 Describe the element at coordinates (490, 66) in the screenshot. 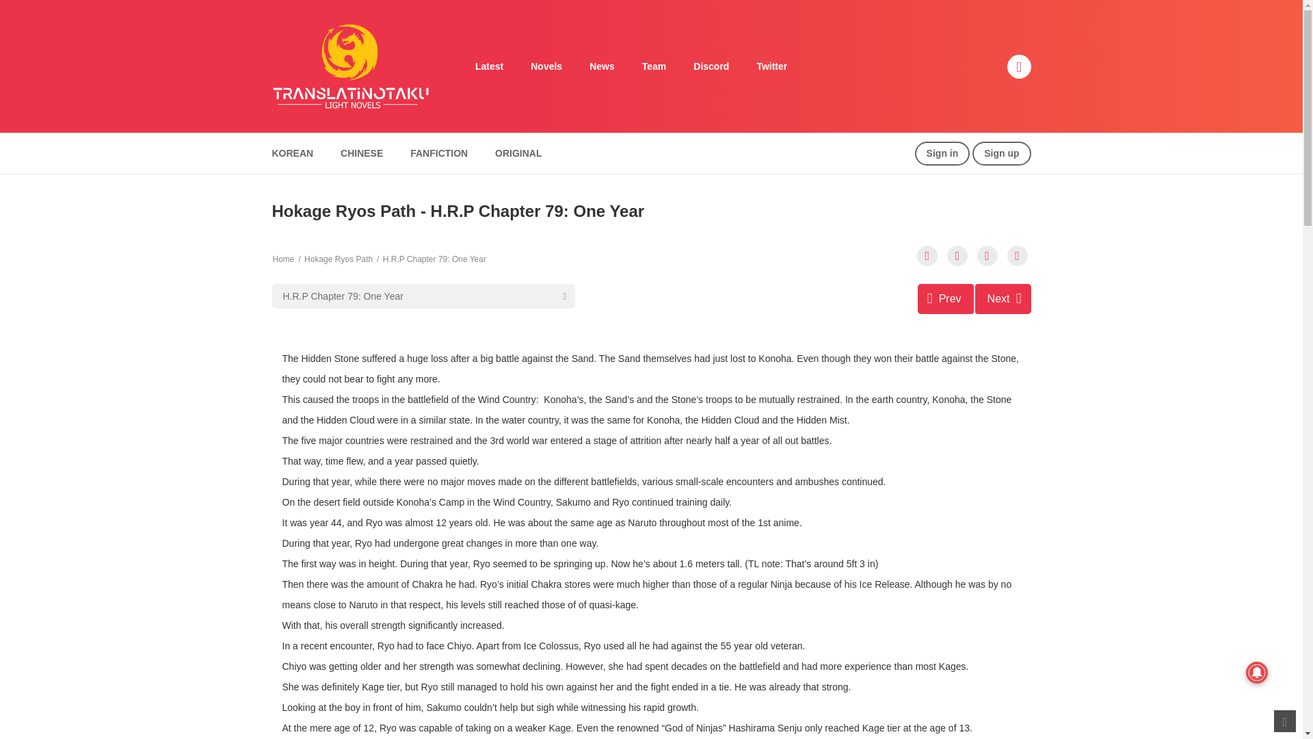

I see `Latest` at that location.